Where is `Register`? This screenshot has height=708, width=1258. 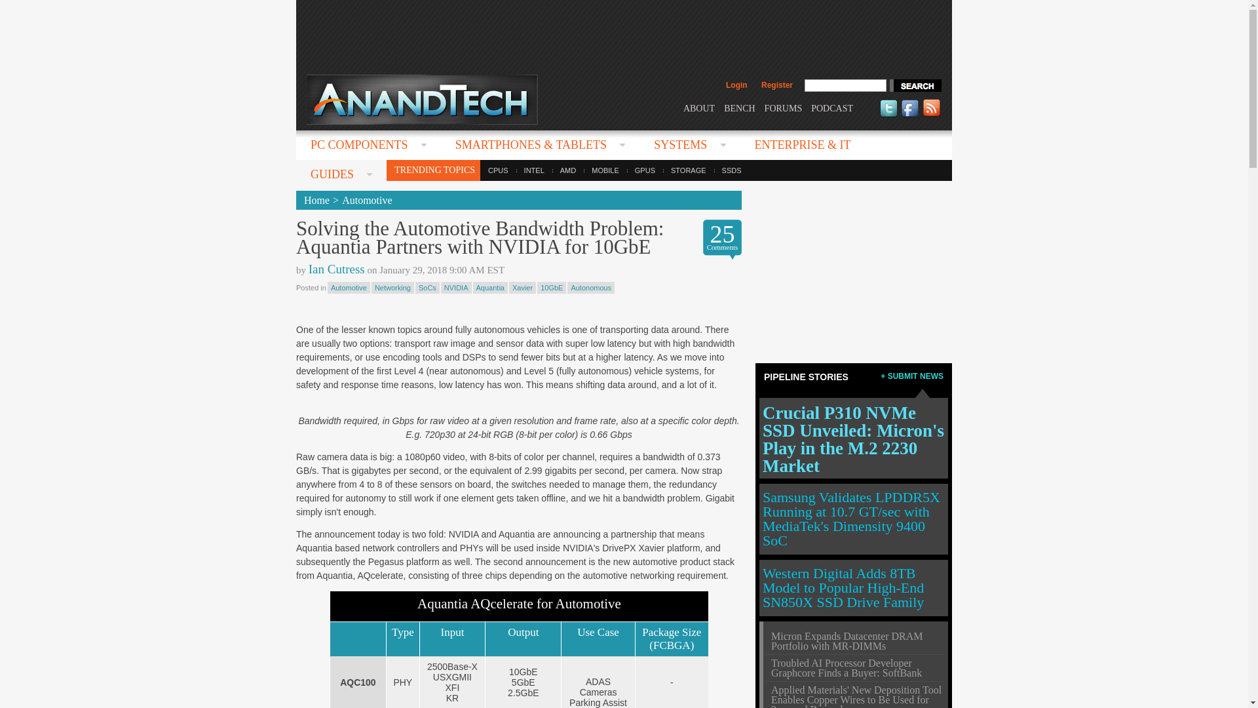
Register is located at coordinates (776, 85).